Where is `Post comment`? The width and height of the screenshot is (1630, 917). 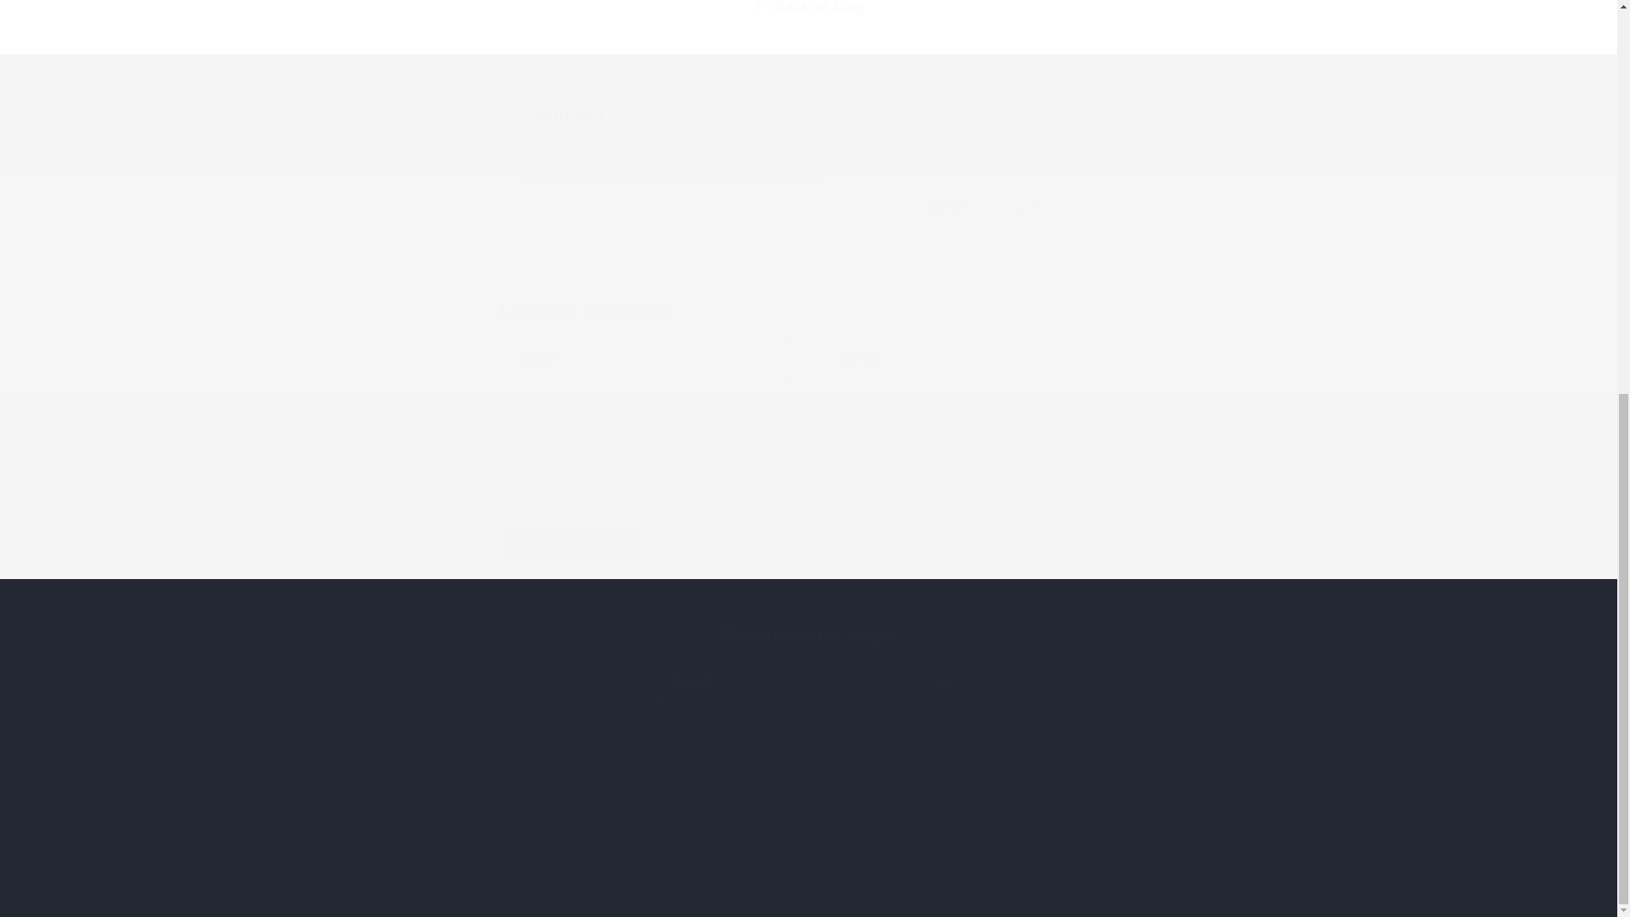 Post comment is located at coordinates (807, 664).